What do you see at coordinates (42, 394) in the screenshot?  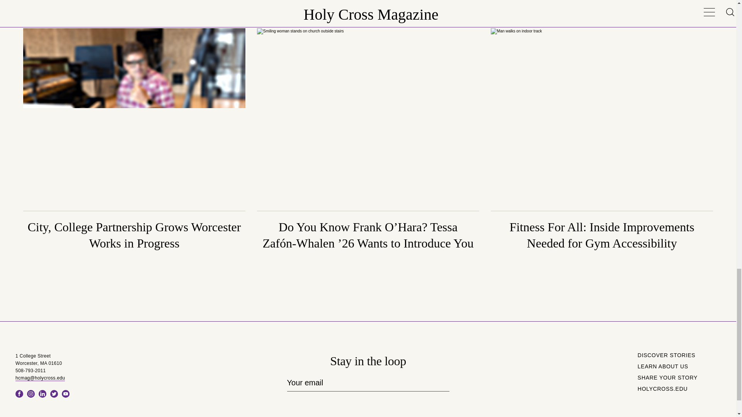 I see `LinkedIn` at bounding box center [42, 394].